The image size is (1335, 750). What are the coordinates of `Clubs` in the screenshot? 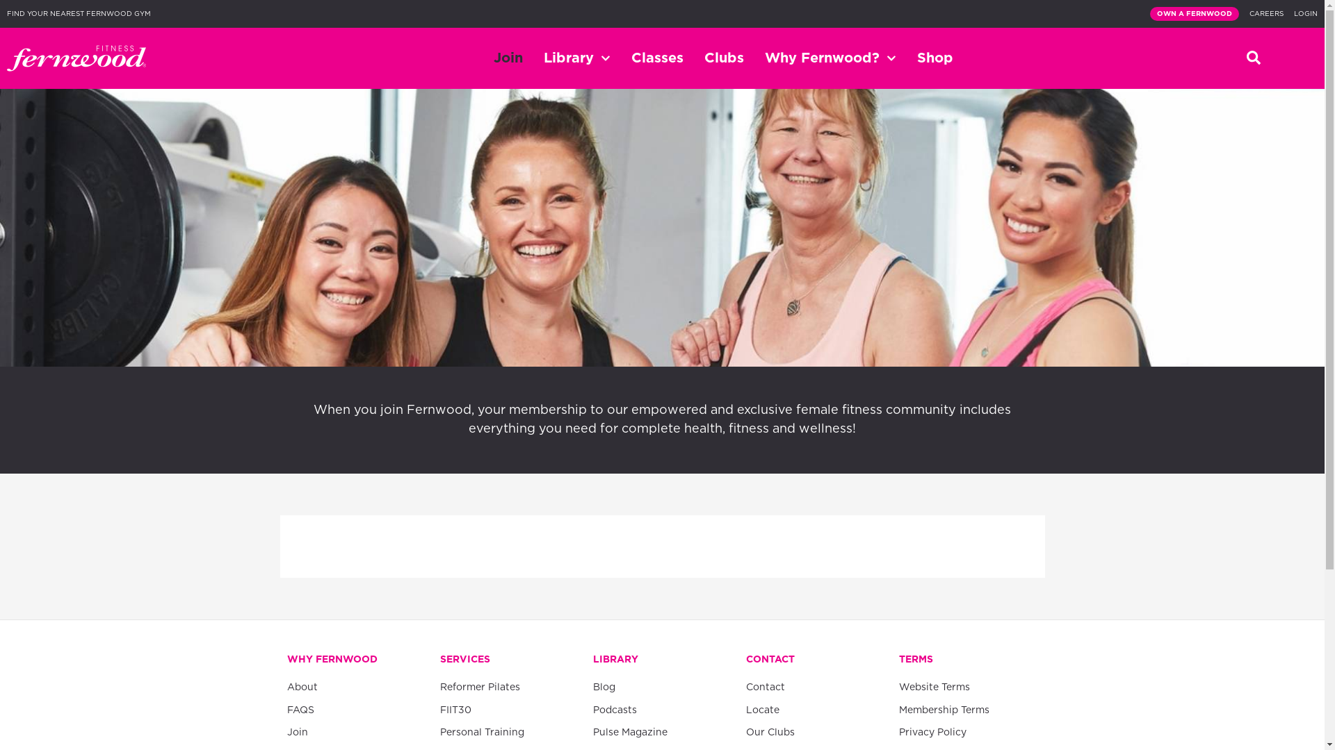 It's located at (725, 58).